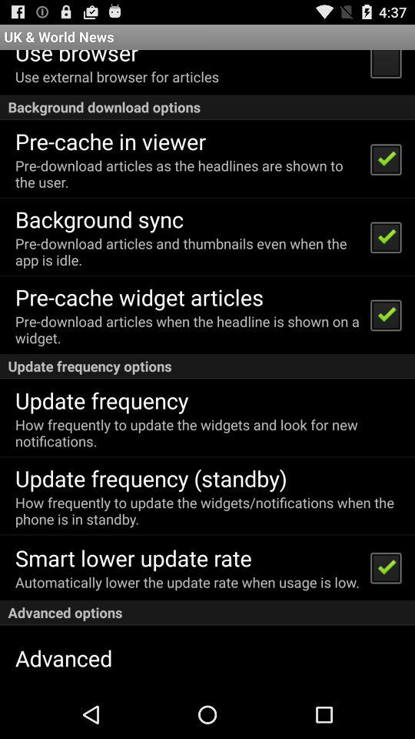 Image resolution: width=415 pixels, height=739 pixels. What do you see at coordinates (207, 106) in the screenshot?
I see `tap the item below use external browser icon` at bounding box center [207, 106].